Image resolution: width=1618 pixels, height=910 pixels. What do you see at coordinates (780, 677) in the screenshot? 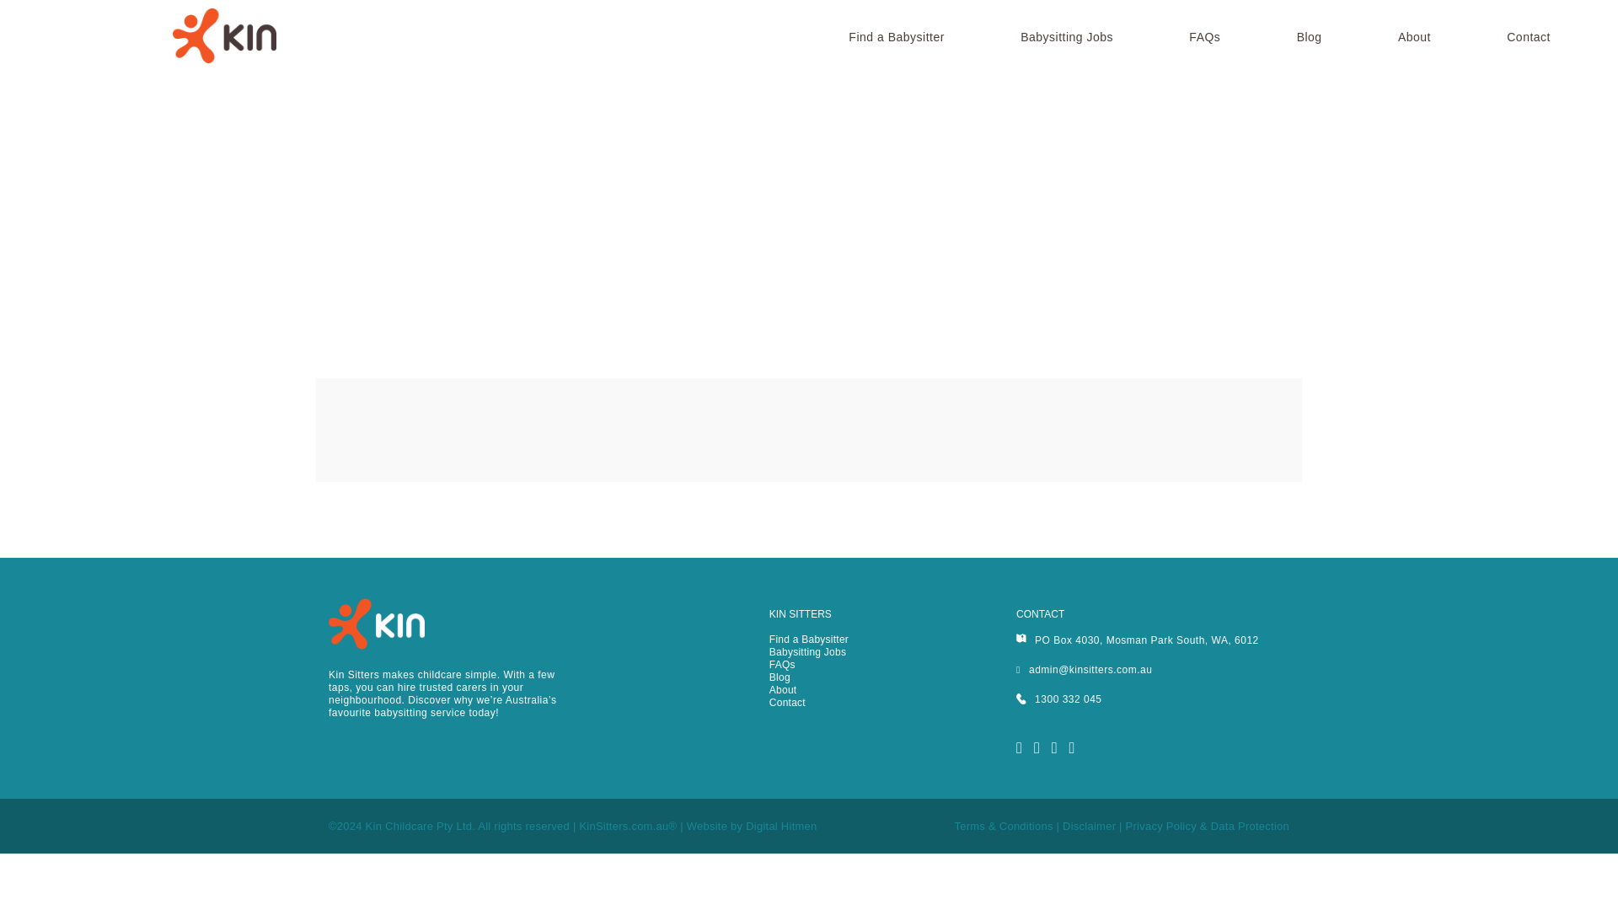
I see `Blog` at bounding box center [780, 677].